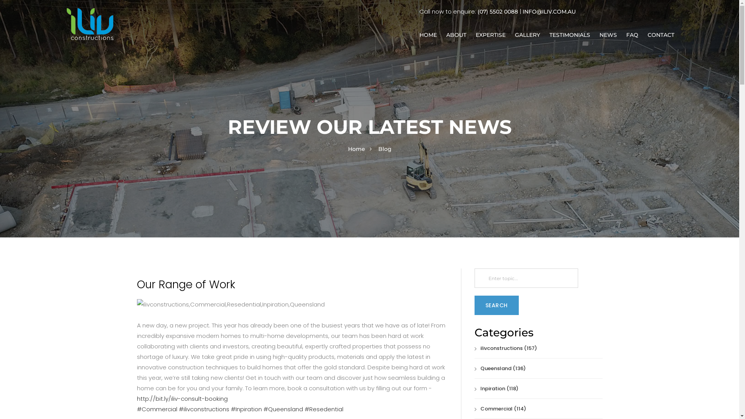  What do you see at coordinates (204, 409) in the screenshot?
I see `#ilivconstructions` at bounding box center [204, 409].